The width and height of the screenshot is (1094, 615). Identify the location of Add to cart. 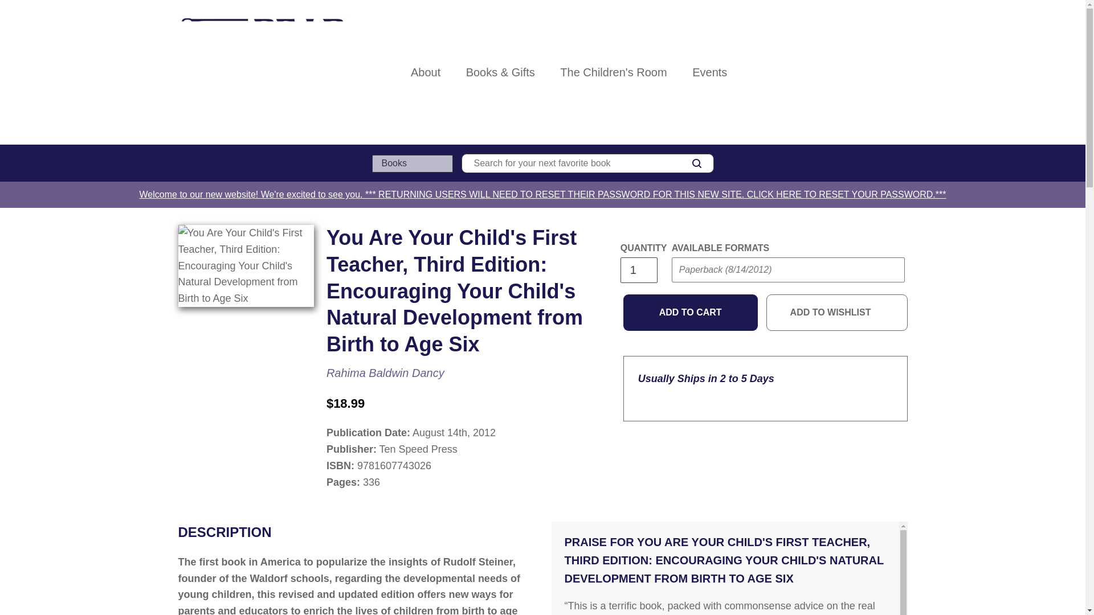
(691, 313).